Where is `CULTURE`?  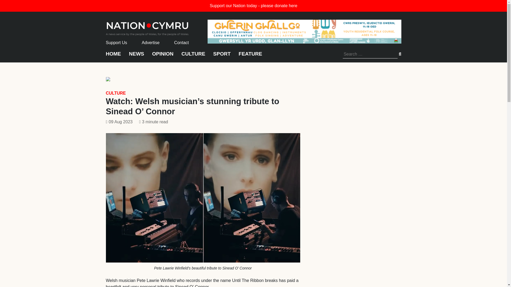
CULTURE is located at coordinates (193, 56).